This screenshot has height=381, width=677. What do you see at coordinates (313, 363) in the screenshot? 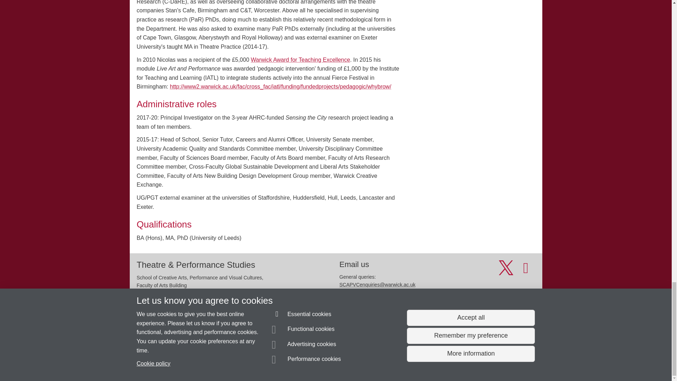
I see `Privacy notice` at bounding box center [313, 363].